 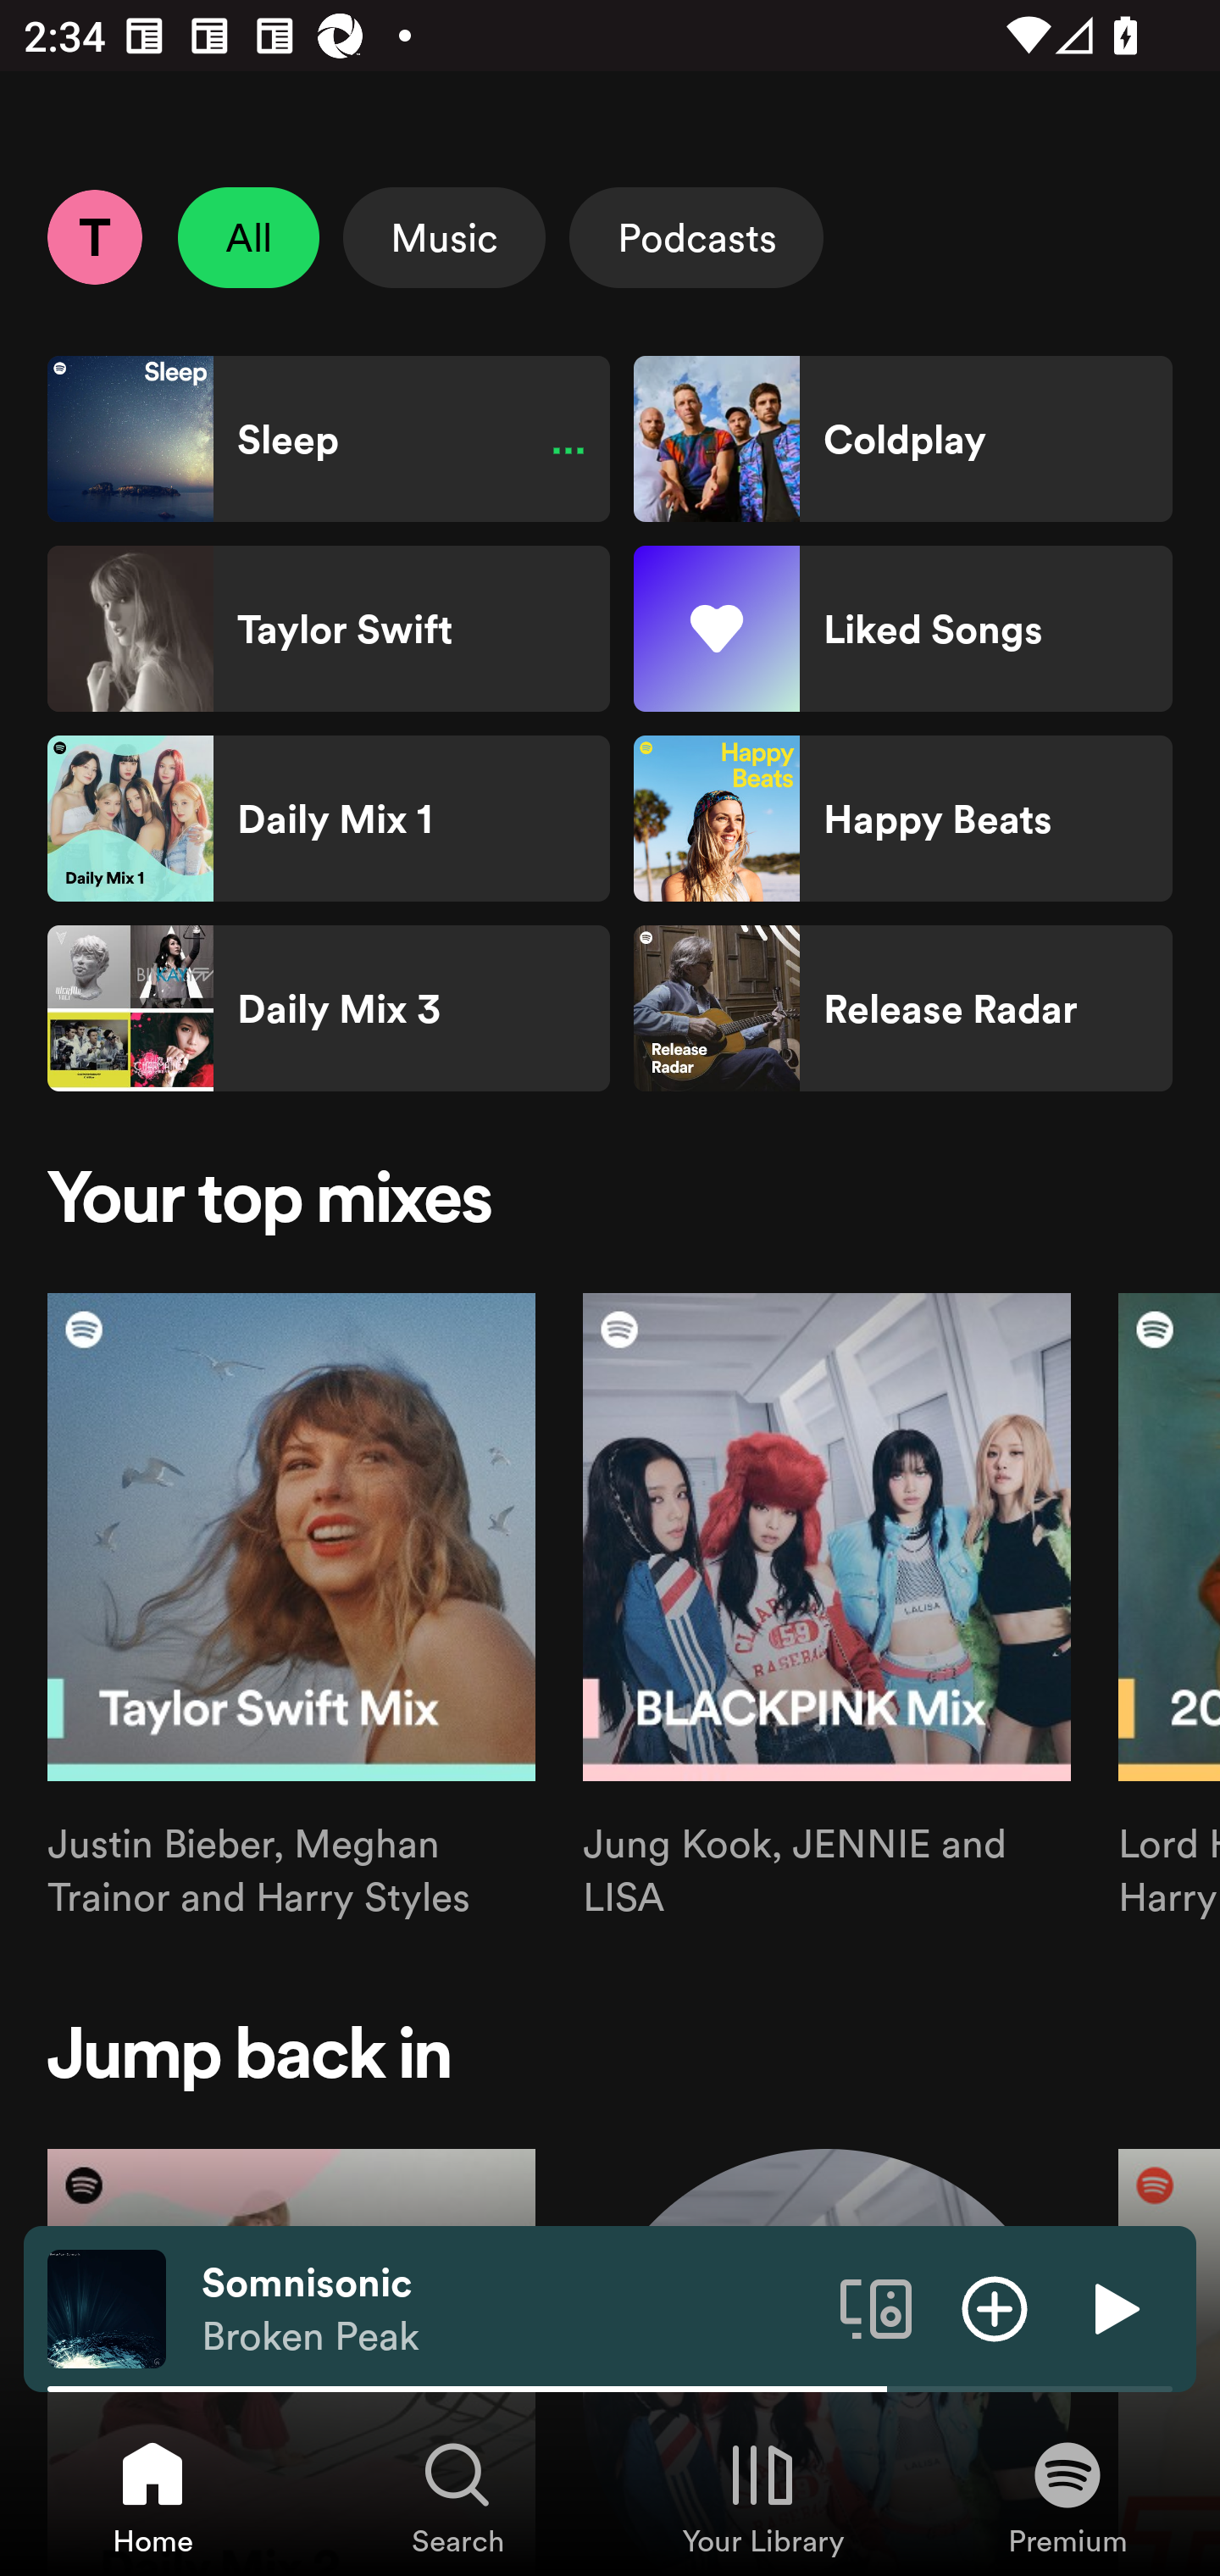 What do you see at coordinates (995, 2307) in the screenshot?
I see `Add item` at bounding box center [995, 2307].